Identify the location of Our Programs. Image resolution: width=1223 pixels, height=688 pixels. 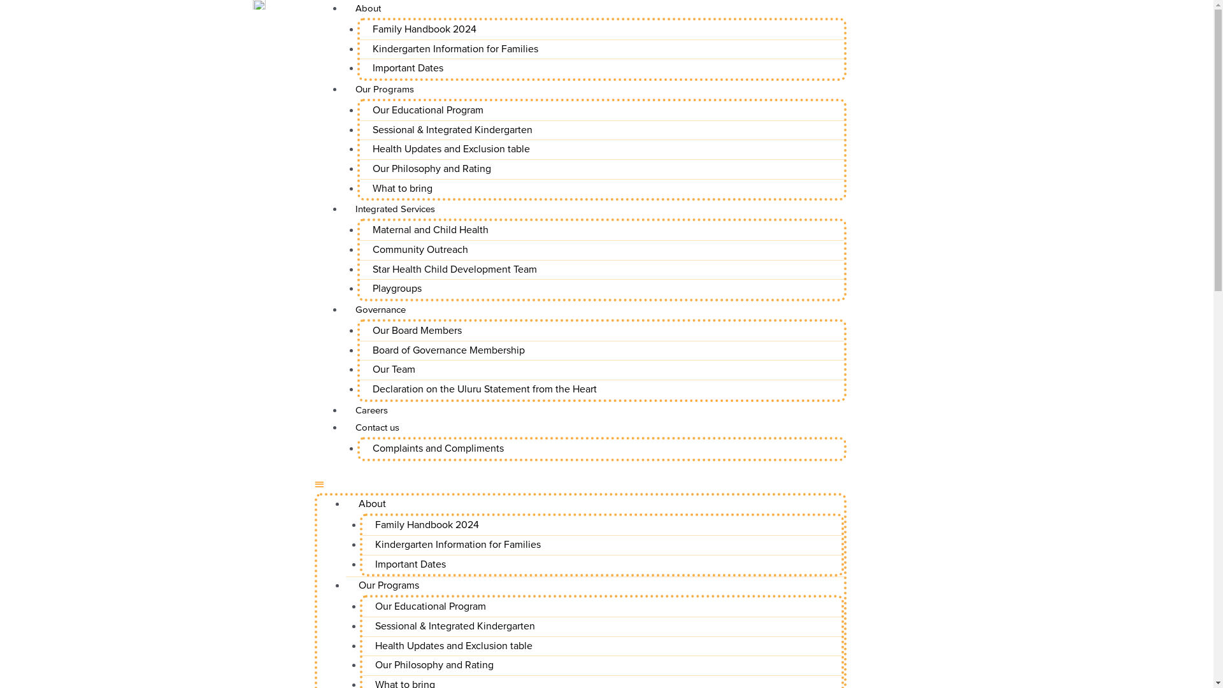
(385, 89).